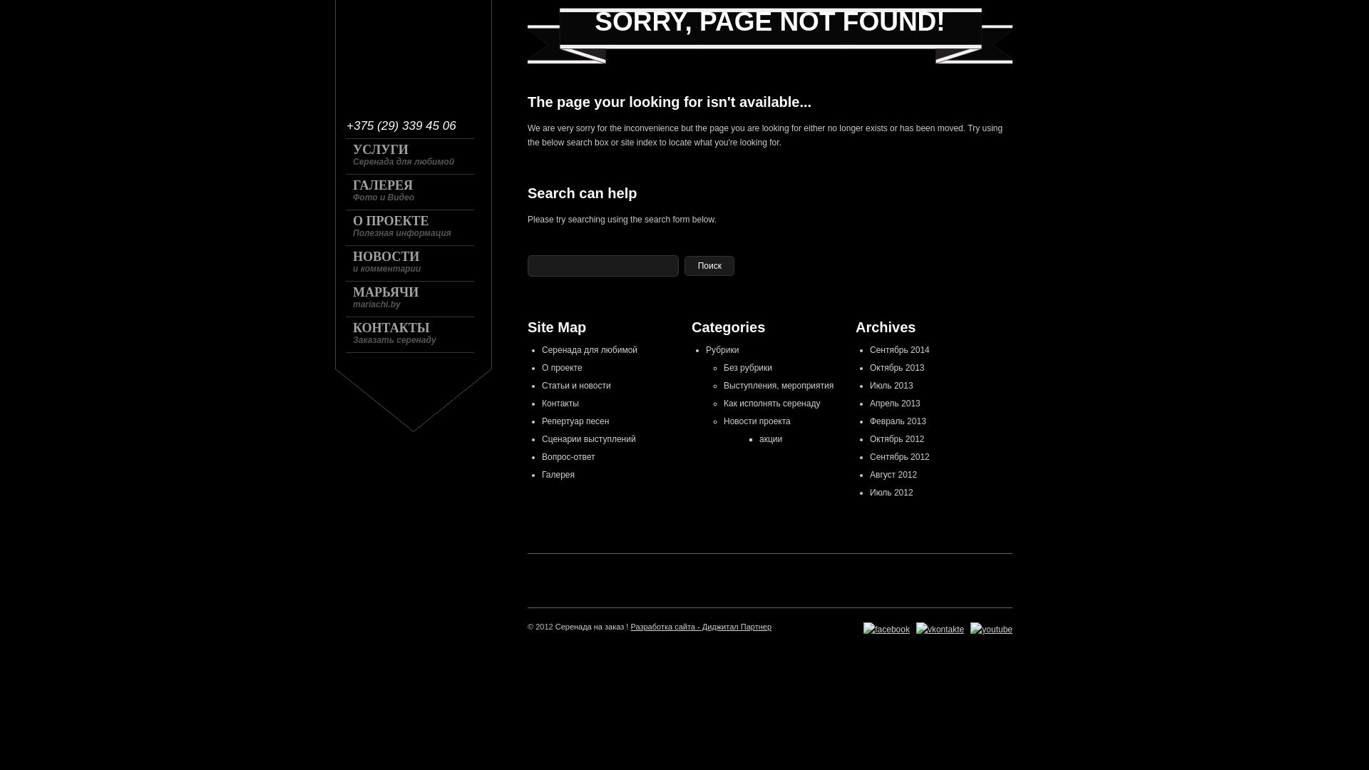 Image resolution: width=1369 pixels, height=770 pixels. I want to click on YouTube, so click(991, 630).